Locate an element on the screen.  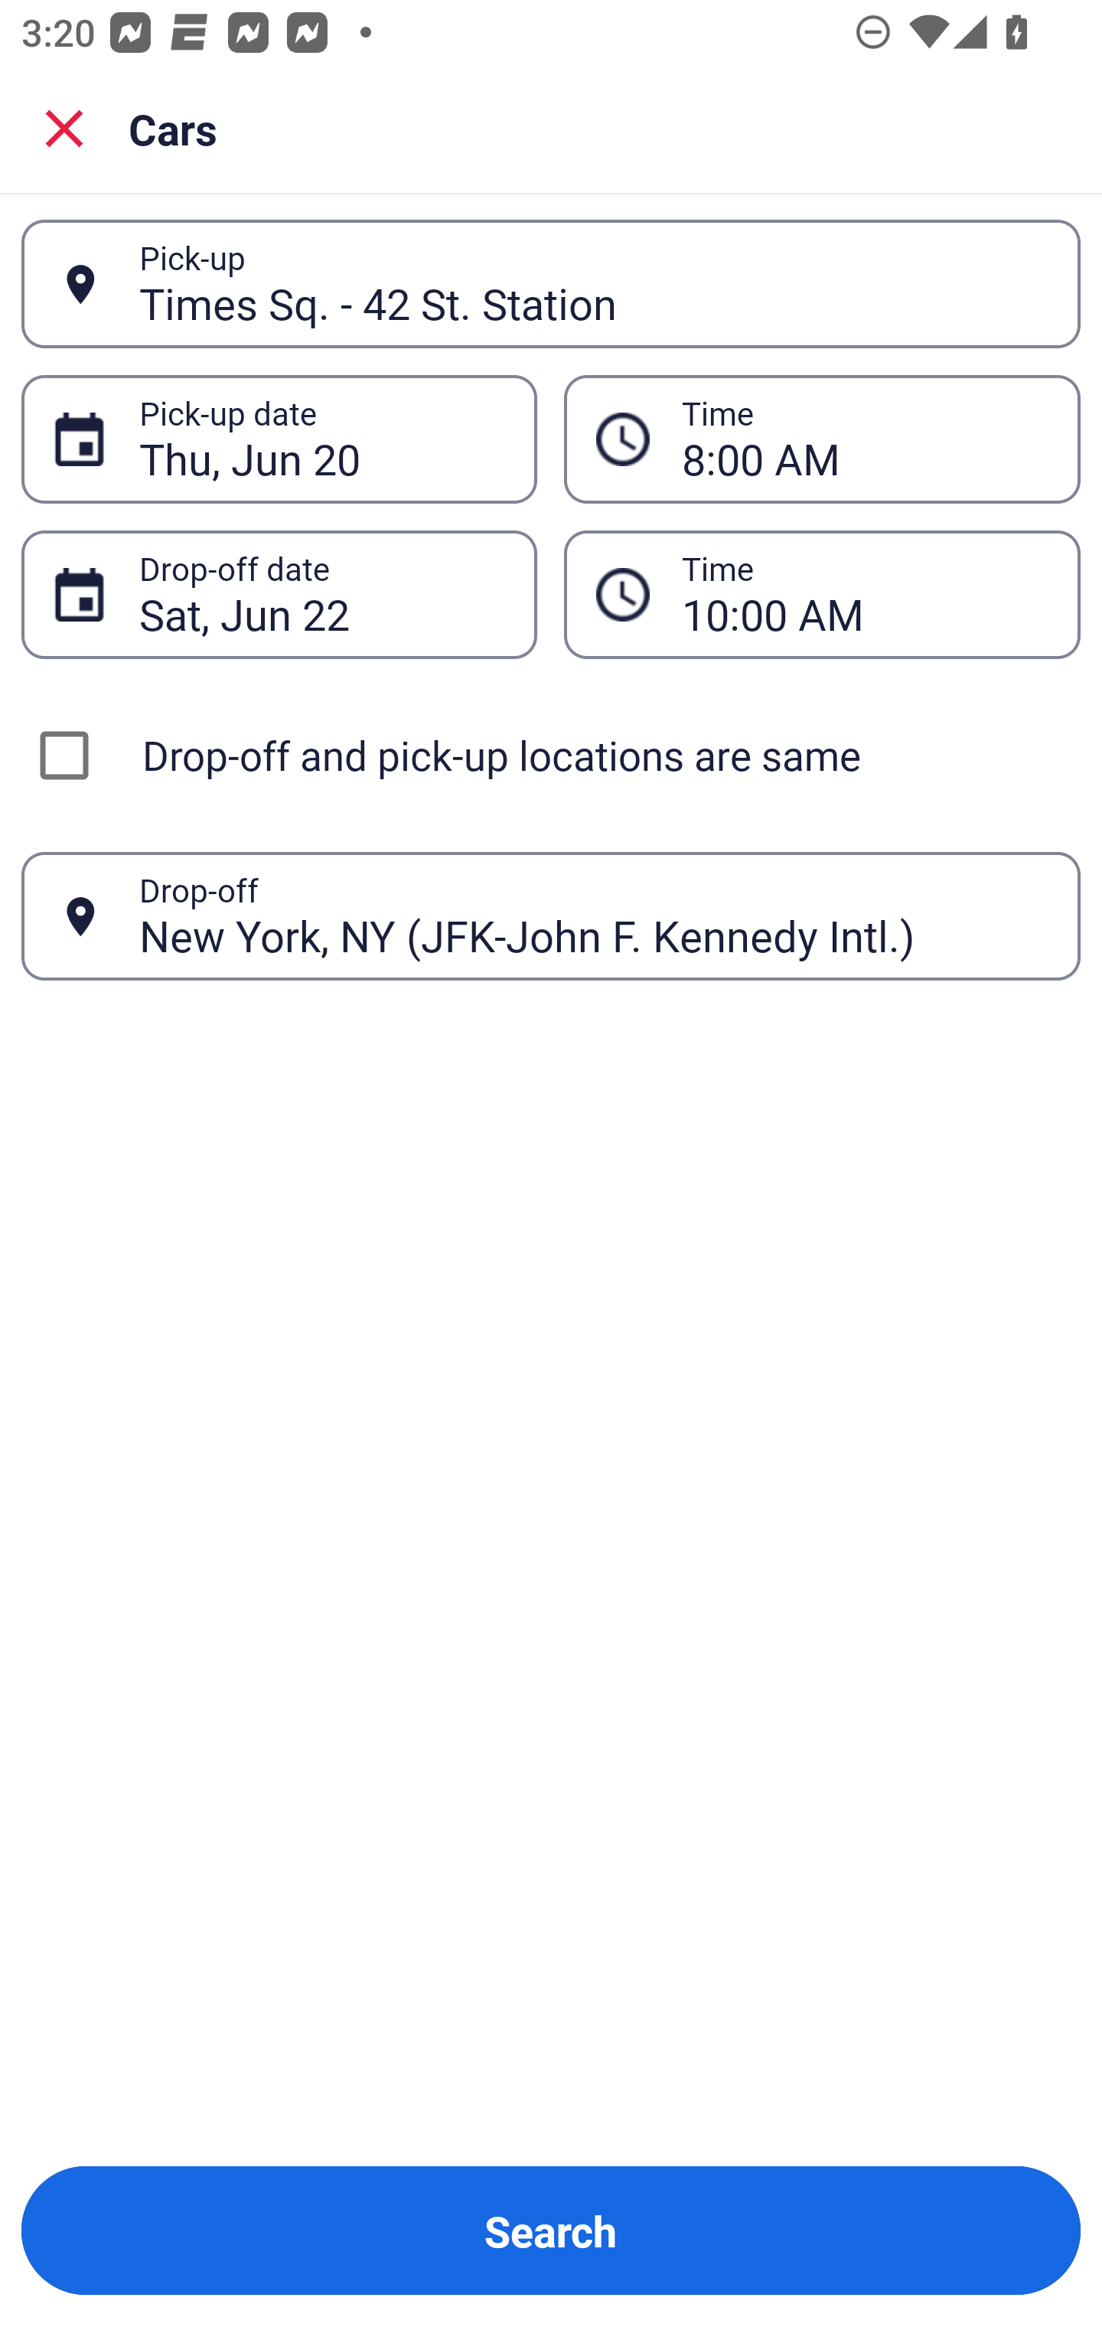
New York, NY (JFK-John F. Kennedy Intl.) Drop-off is located at coordinates (551, 915).